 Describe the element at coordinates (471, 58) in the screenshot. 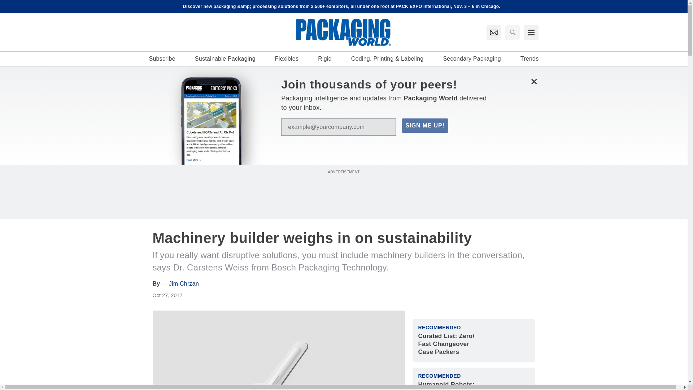

I see `Secondary Packaging` at that location.